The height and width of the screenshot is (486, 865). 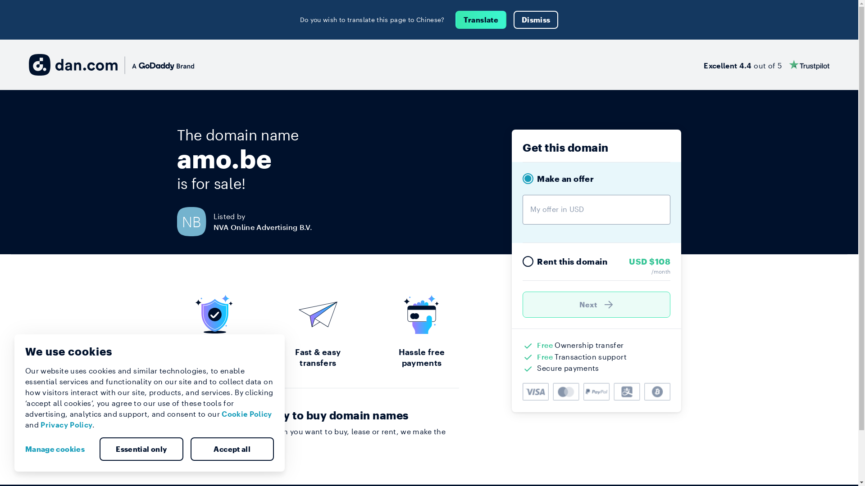 What do you see at coordinates (247, 414) in the screenshot?
I see `Cookie Policy` at bounding box center [247, 414].